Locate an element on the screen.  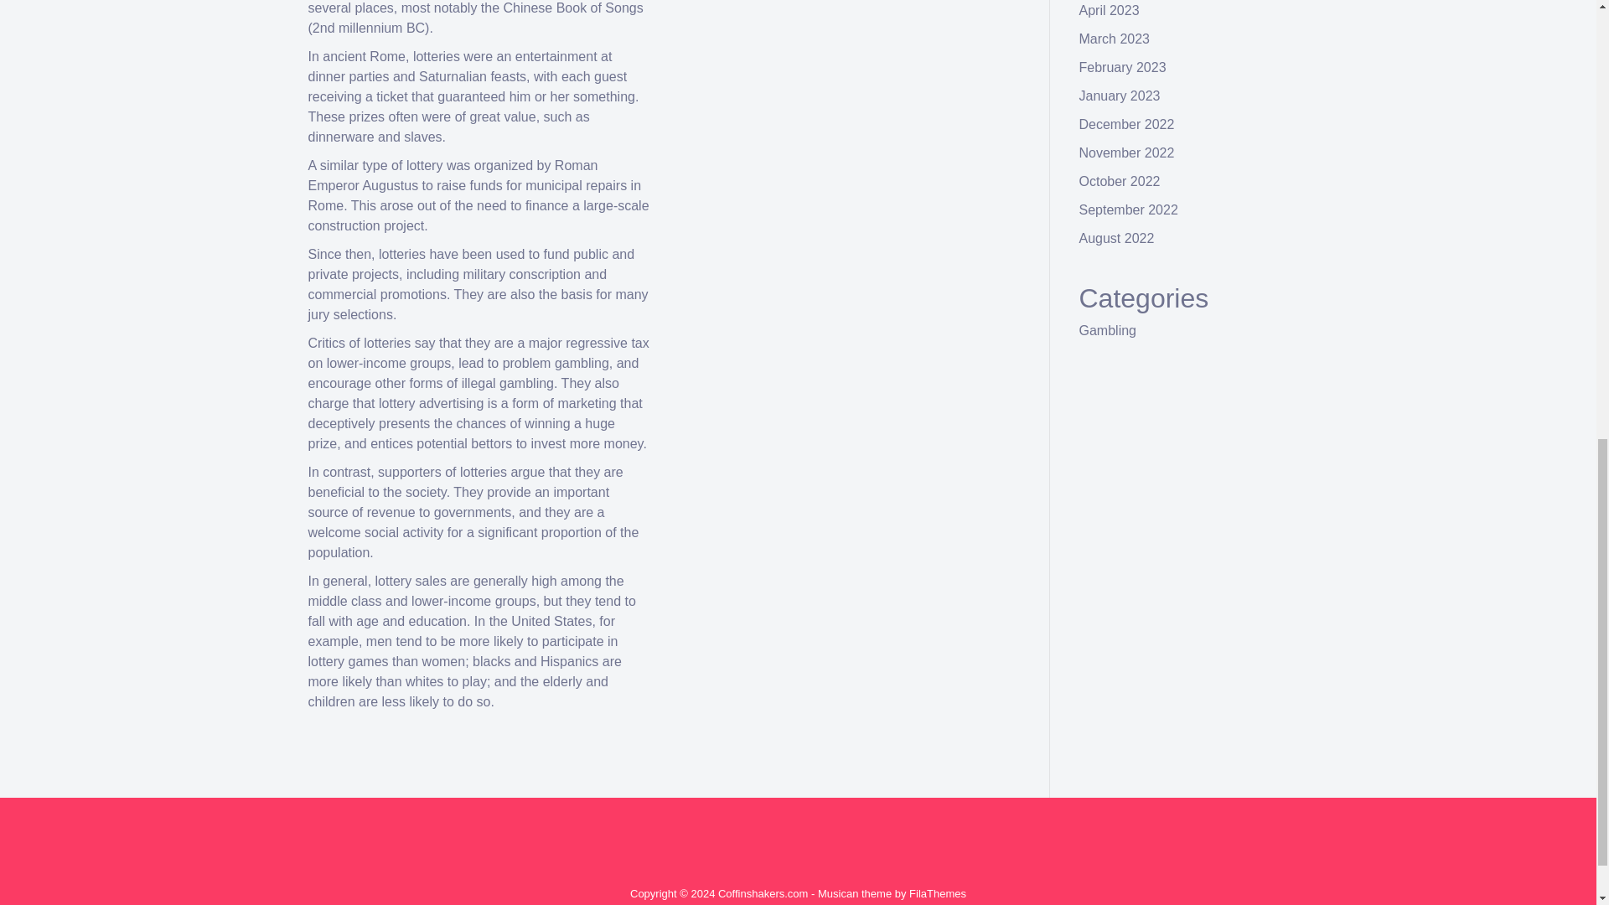
Gambling is located at coordinates (1108, 330).